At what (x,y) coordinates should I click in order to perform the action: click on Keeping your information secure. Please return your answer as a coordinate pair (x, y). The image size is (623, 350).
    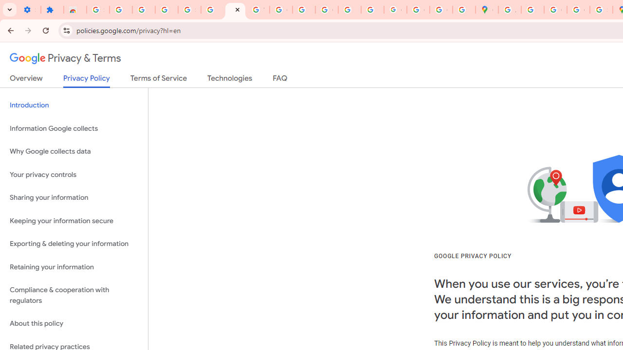
    Looking at the image, I should click on (74, 221).